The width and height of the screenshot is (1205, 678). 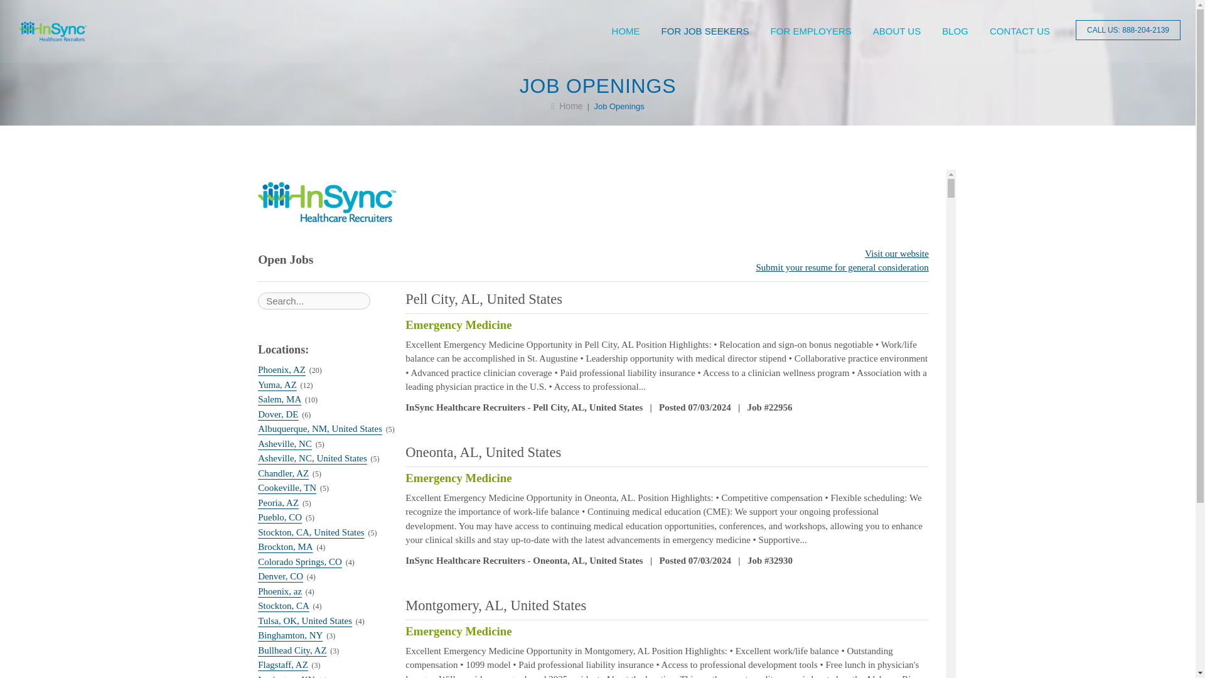 I want to click on FOR EMPLOYERS, so click(x=811, y=31).